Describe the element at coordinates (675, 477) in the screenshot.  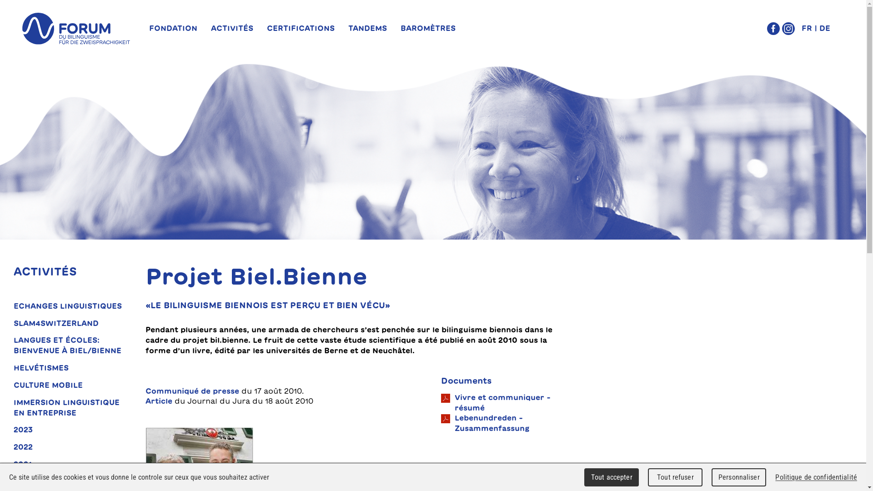
I see `Tout refuser` at that location.